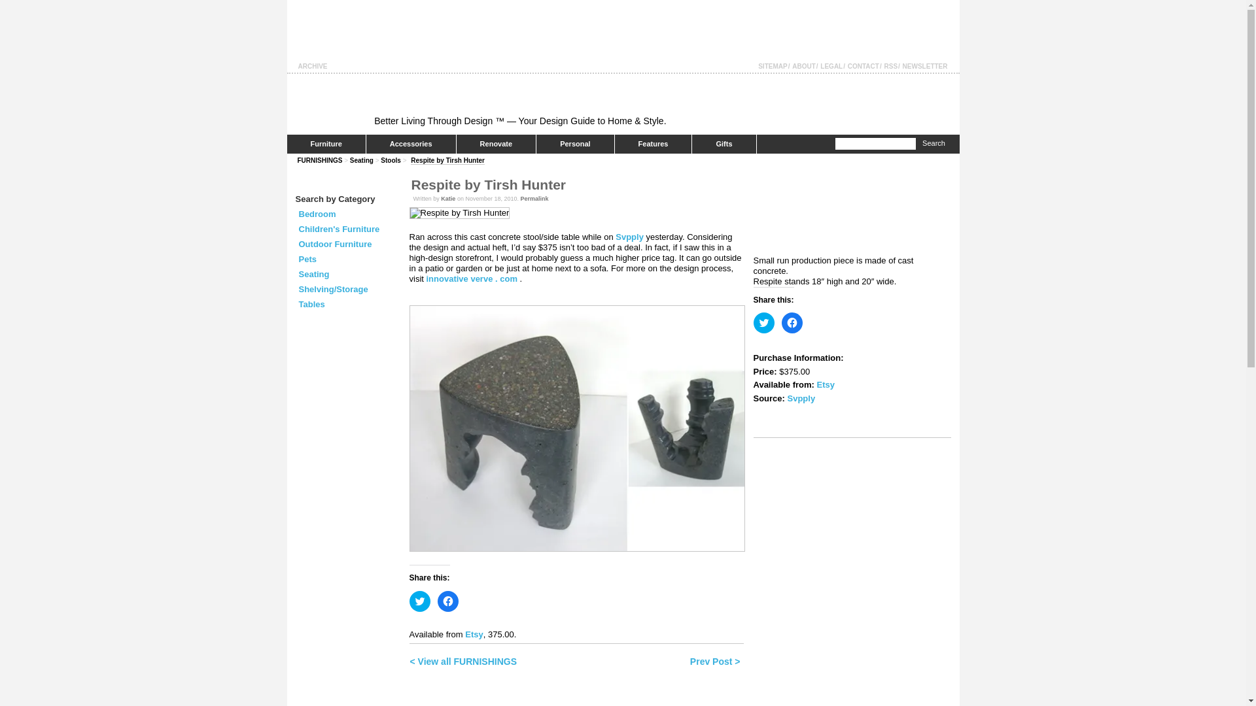  I want to click on Renovate, so click(496, 144).